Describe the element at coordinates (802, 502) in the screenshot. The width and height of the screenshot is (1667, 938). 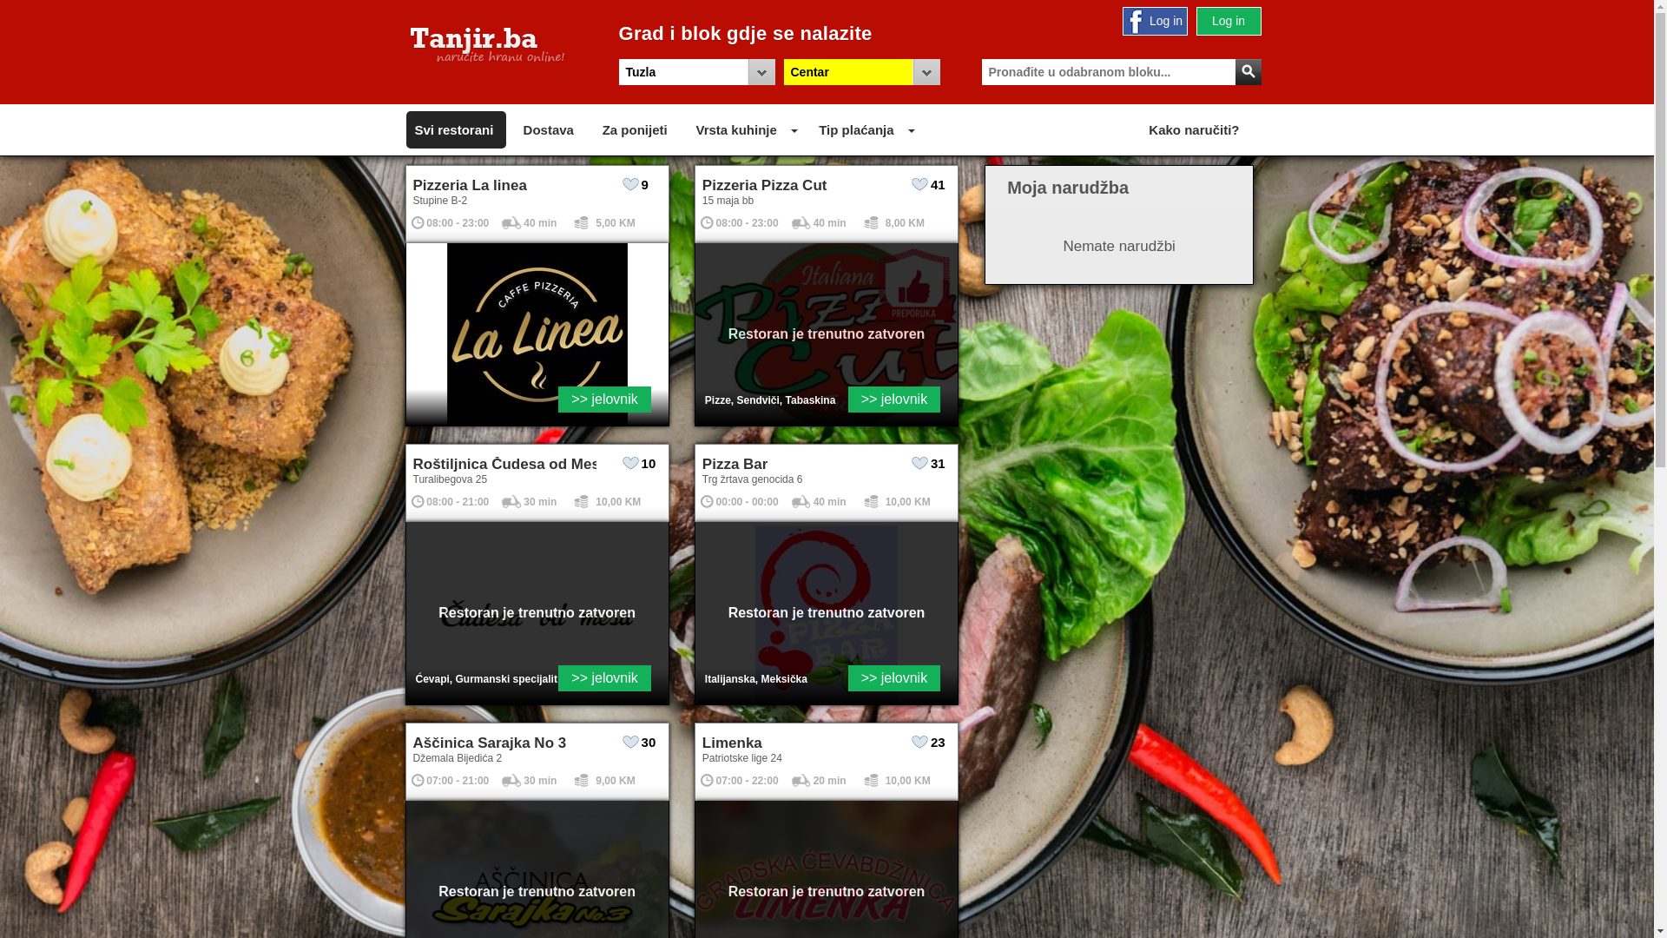
I see `Vrijeme isporuke restorana` at that location.